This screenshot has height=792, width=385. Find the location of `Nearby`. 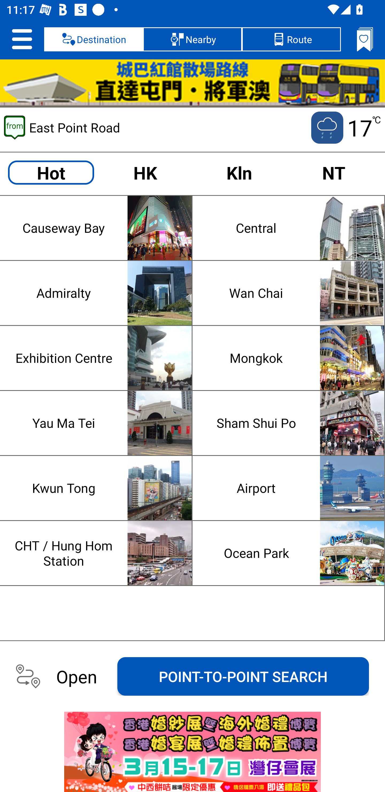

Nearby is located at coordinates (192, 39).